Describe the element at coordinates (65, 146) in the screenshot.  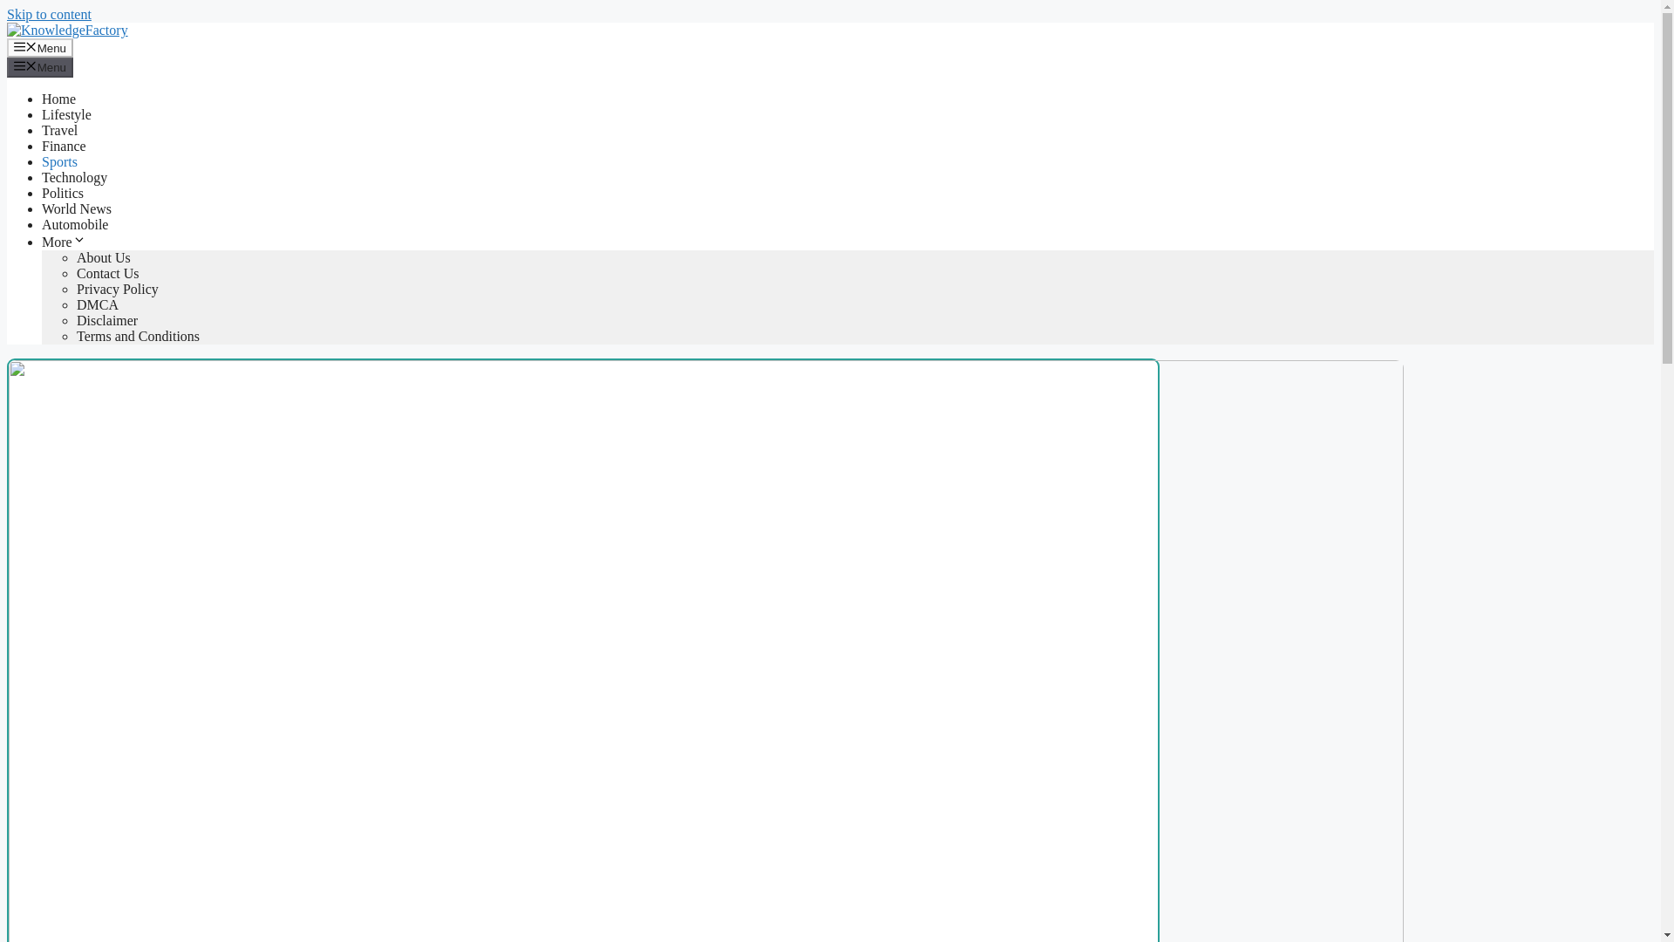
I see `Finance` at that location.